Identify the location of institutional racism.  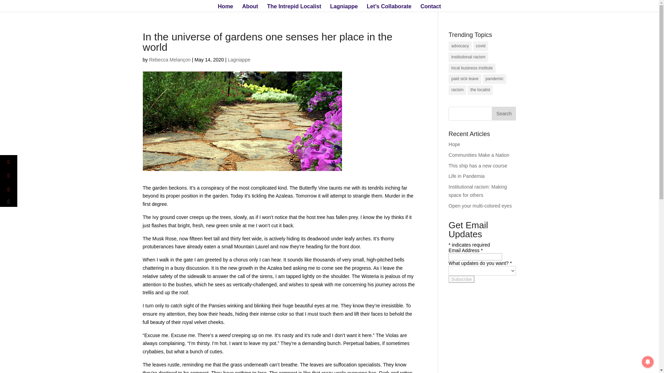
(468, 57).